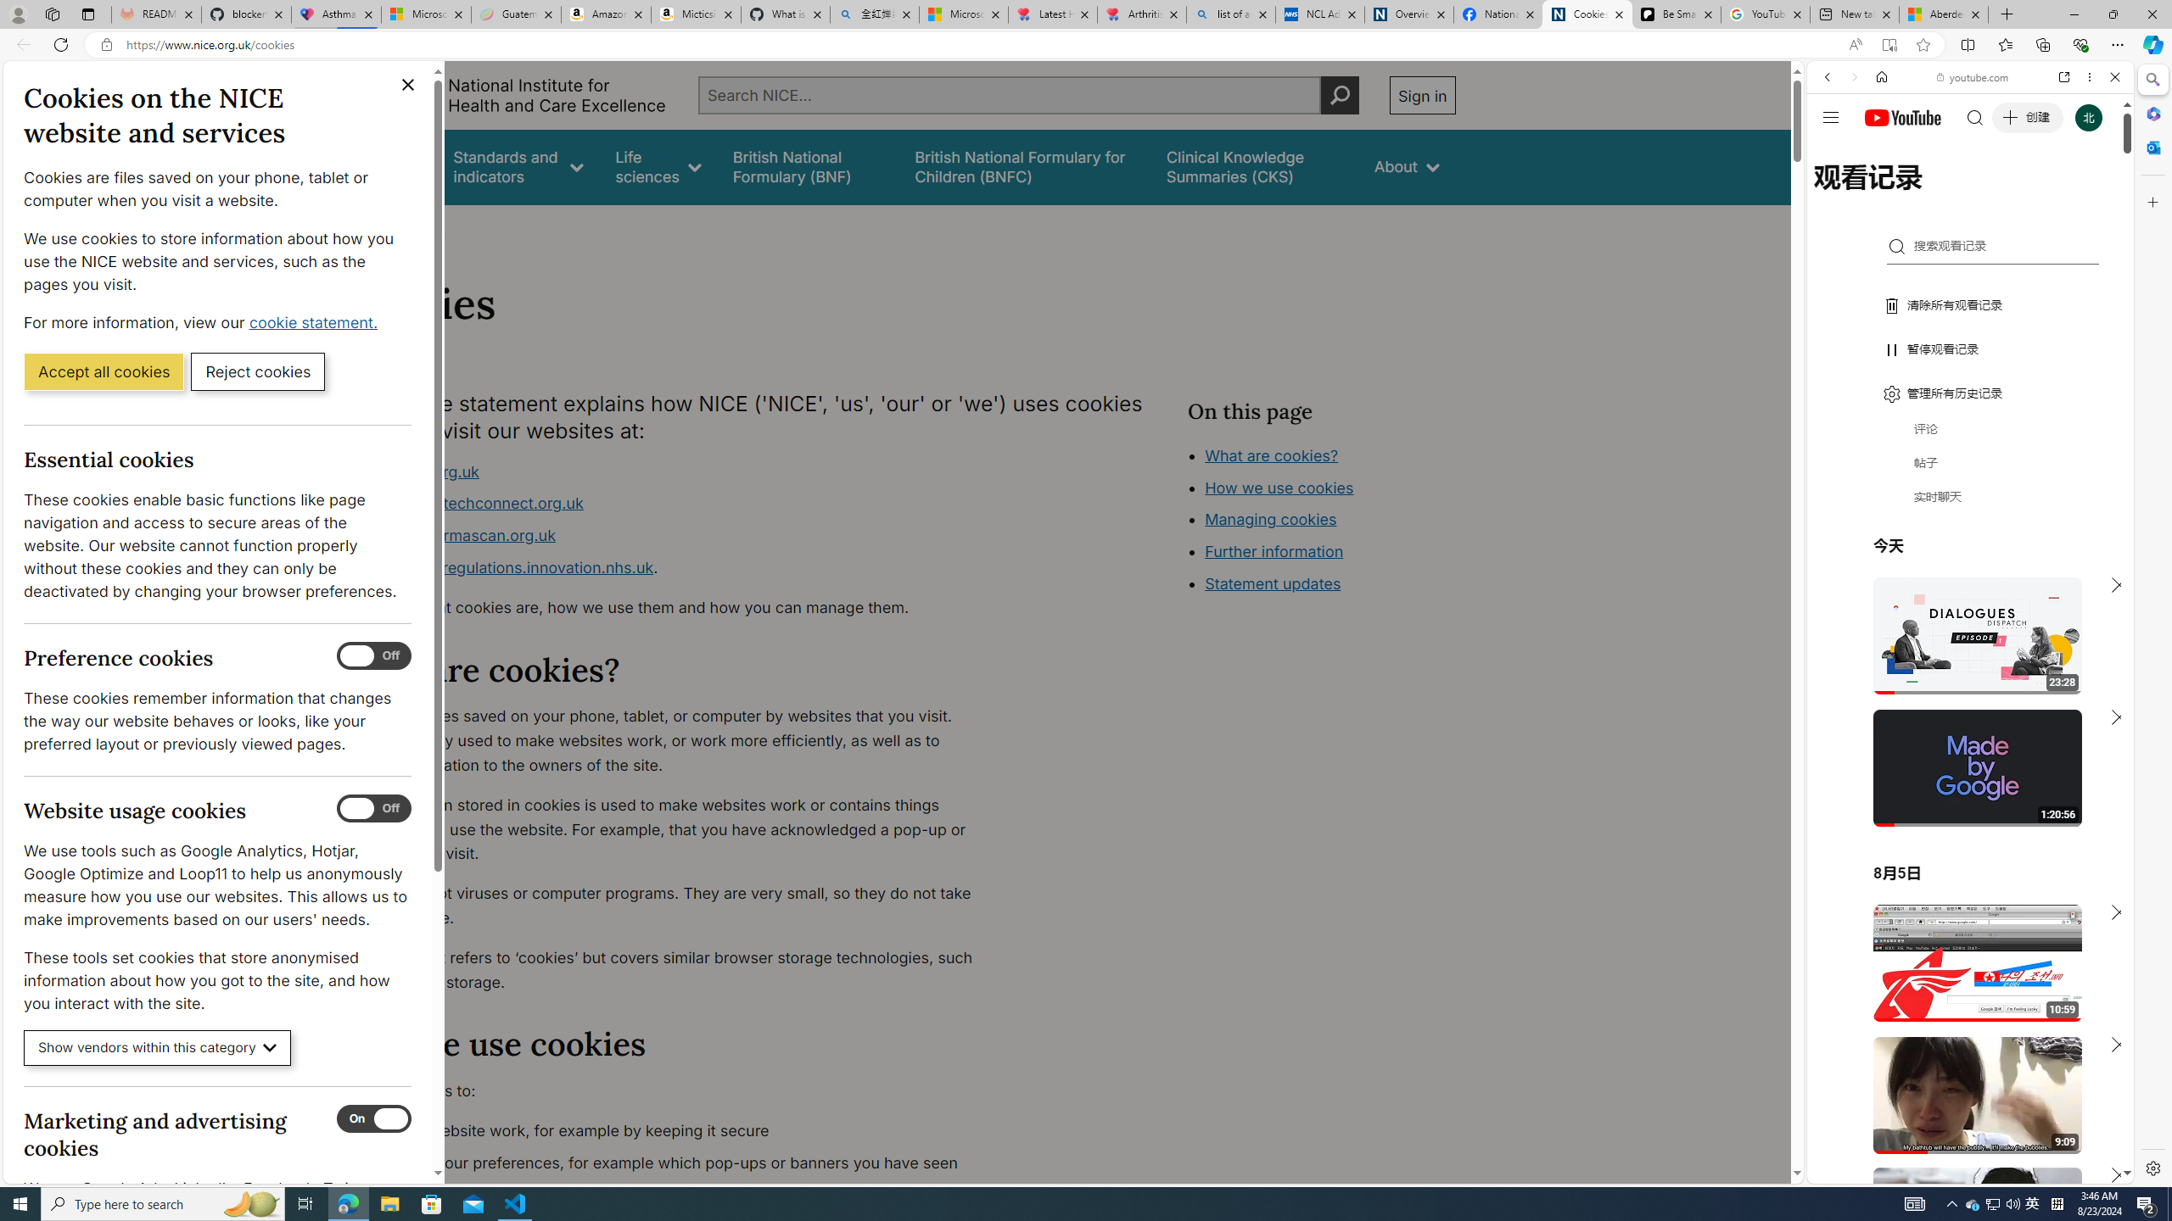 This screenshot has height=1221, width=2172. What do you see at coordinates (1940, 558) in the screenshot?
I see `Search videos from youtube.com` at bounding box center [1940, 558].